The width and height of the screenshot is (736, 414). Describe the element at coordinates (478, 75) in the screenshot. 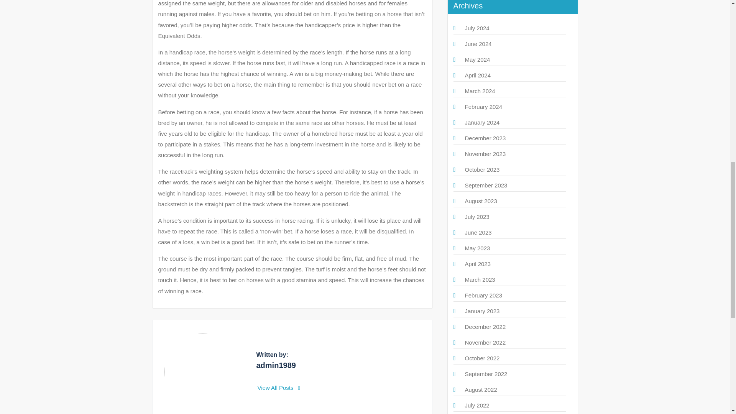

I see `April 2024` at that location.